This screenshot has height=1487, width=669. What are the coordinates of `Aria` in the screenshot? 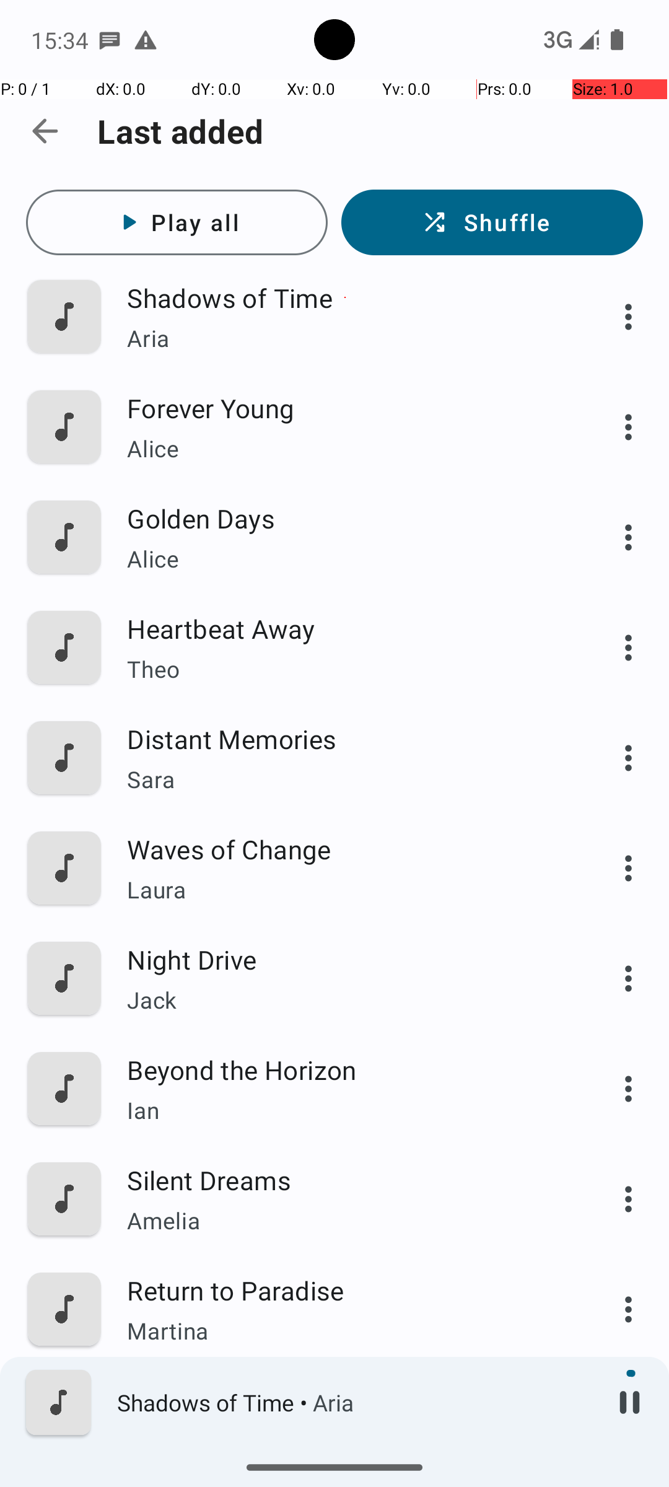 It's located at (345, 338).